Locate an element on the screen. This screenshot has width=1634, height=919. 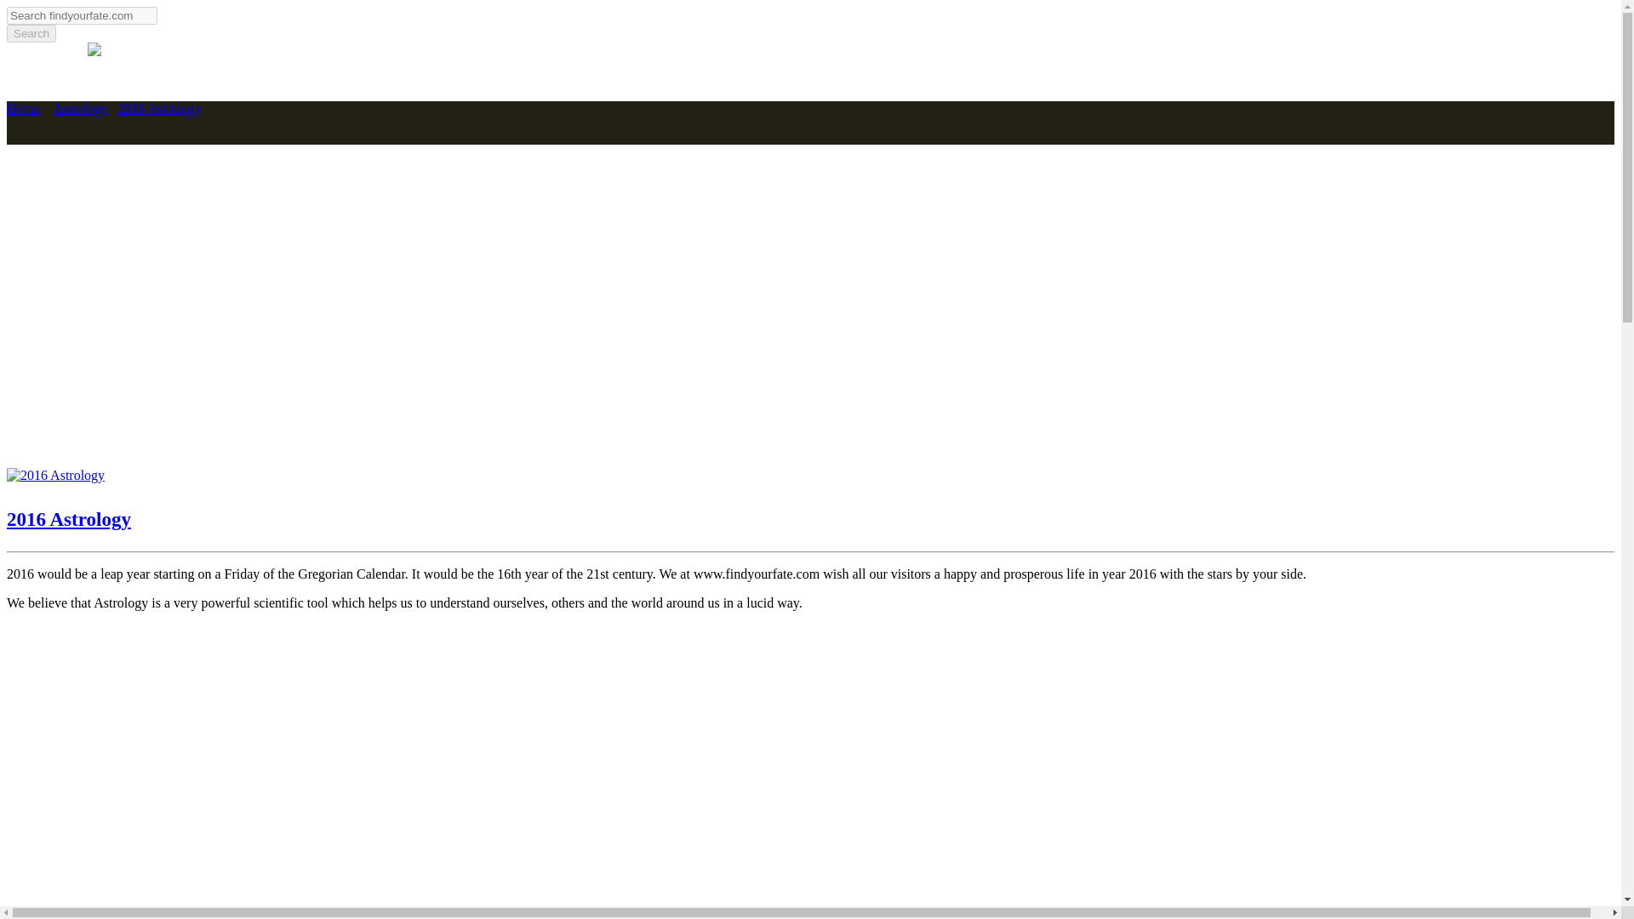
2016 Astrology is located at coordinates (159, 108).